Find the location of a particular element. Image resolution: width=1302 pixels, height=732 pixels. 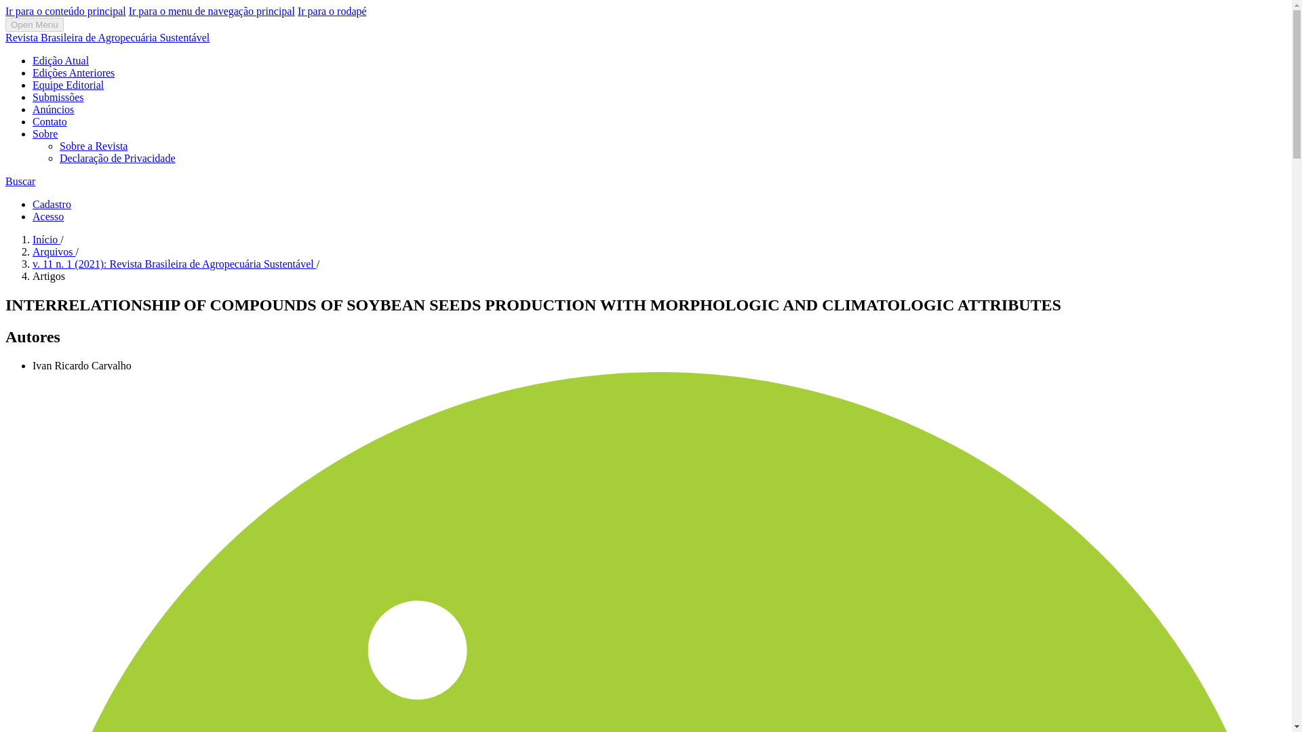

Cadastro is located at coordinates (52, 203).